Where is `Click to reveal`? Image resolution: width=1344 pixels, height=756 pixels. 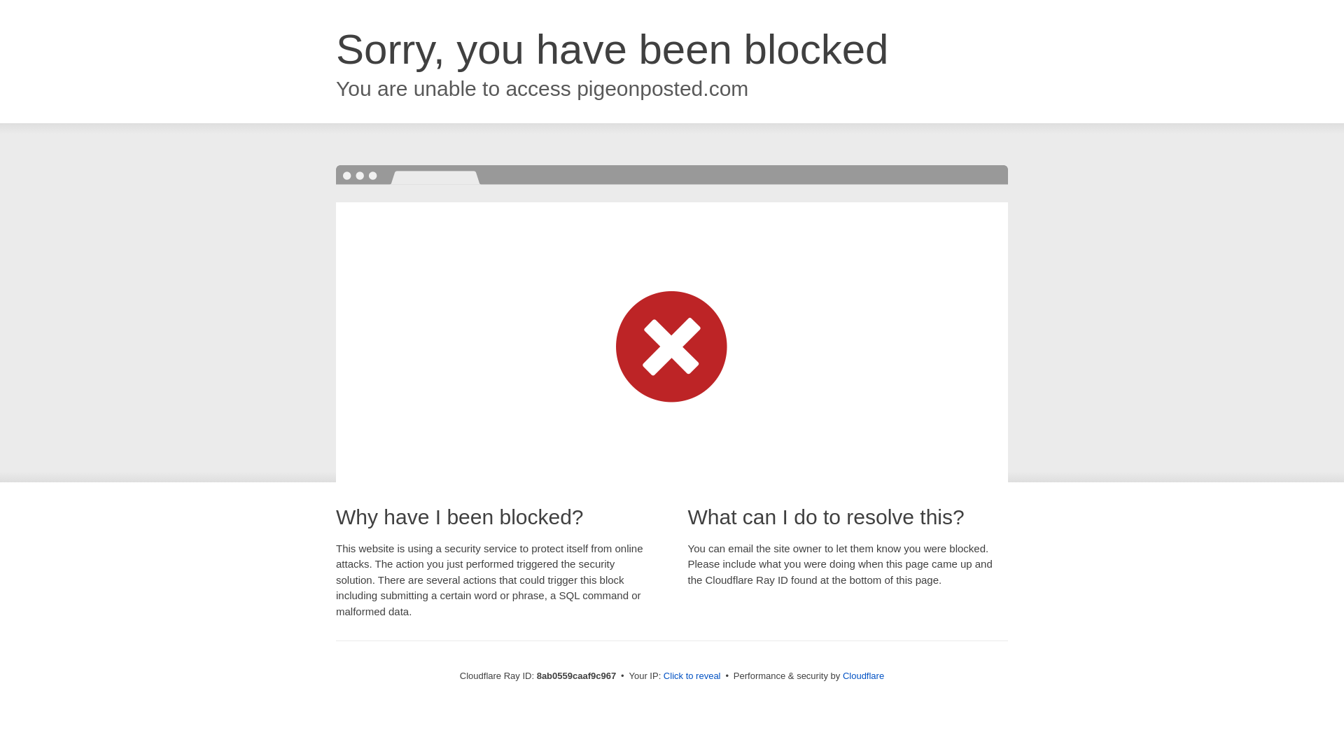 Click to reveal is located at coordinates (692, 676).